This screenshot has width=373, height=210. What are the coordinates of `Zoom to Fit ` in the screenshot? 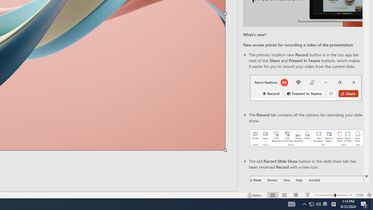 It's located at (370, 195).